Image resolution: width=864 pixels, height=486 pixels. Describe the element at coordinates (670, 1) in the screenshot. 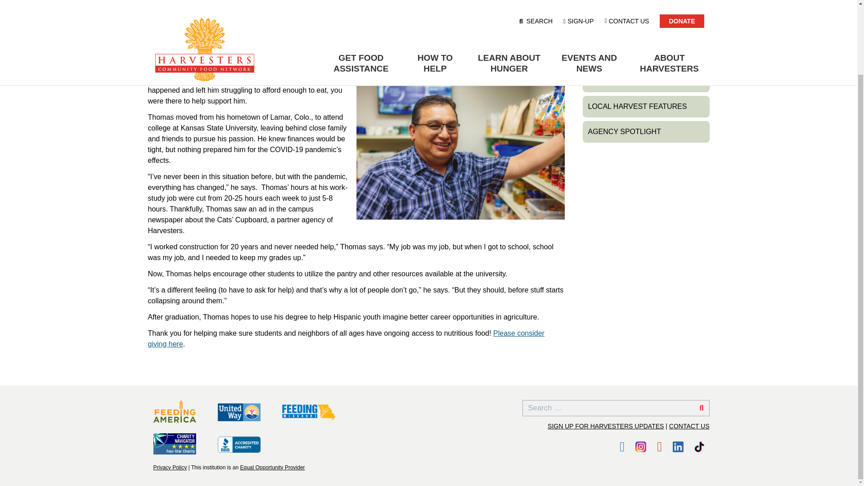

I see `ABOUT HARVESTERS` at that location.